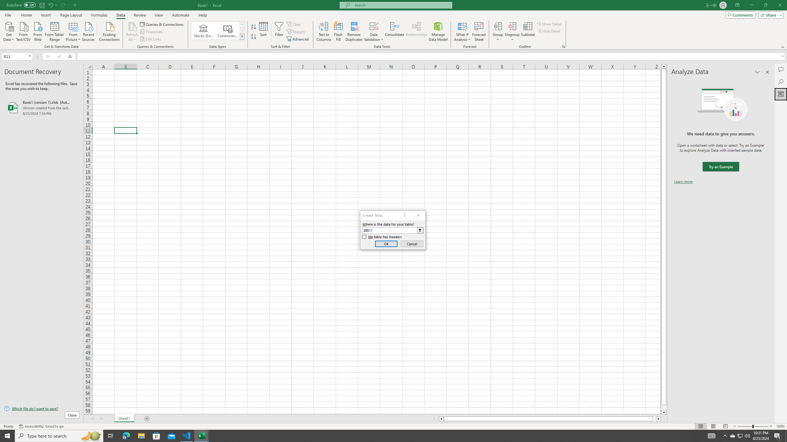  Describe the element at coordinates (30, 56) in the screenshot. I see `Open` at that location.